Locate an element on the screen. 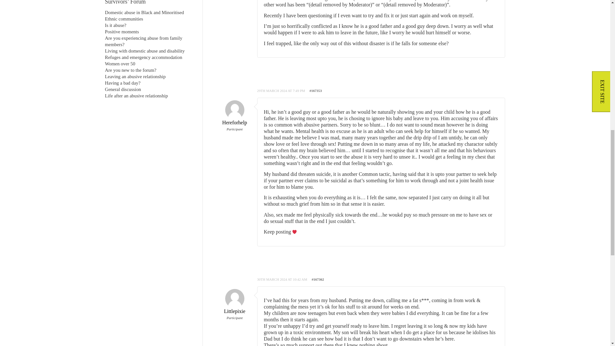  Littlepixie is located at coordinates (234, 305).